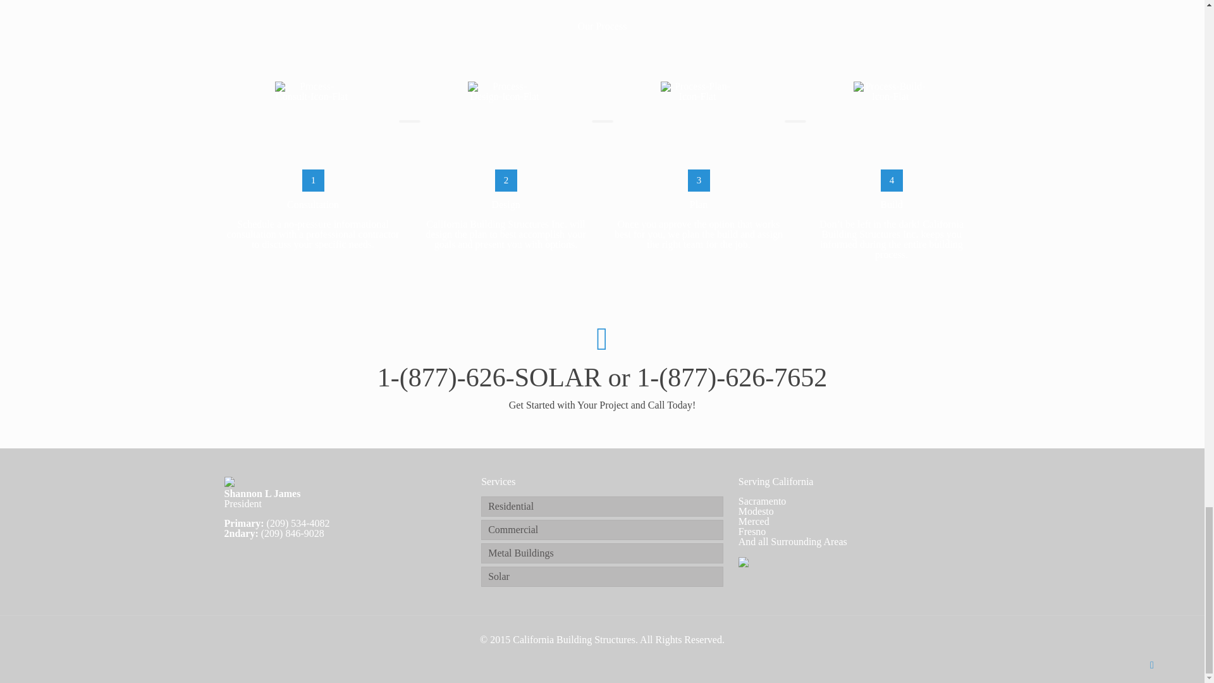 The width and height of the screenshot is (1214, 683). Describe the element at coordinates (602, 553) in the screenshot. I see `Metal Buildings` at that location.